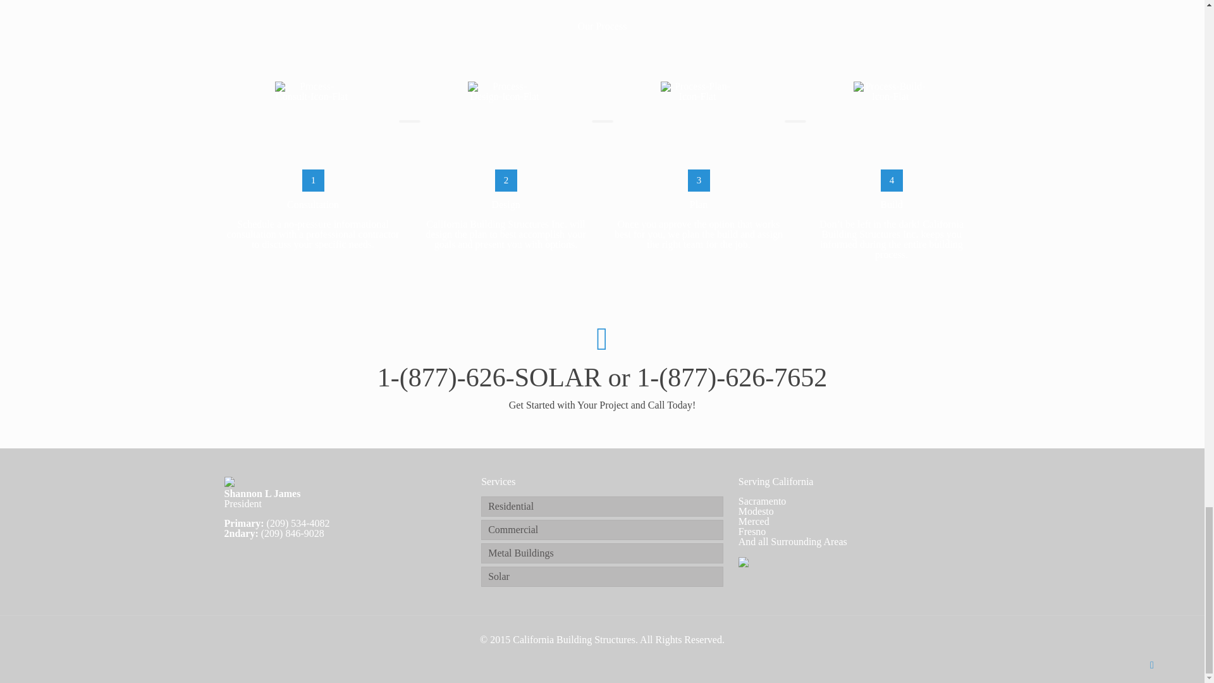 The width and height of the screenshot is (1214, 683). Describe the element at coordinates (602, 553) in the screenshot. I see `Metal Buildings` at that location.